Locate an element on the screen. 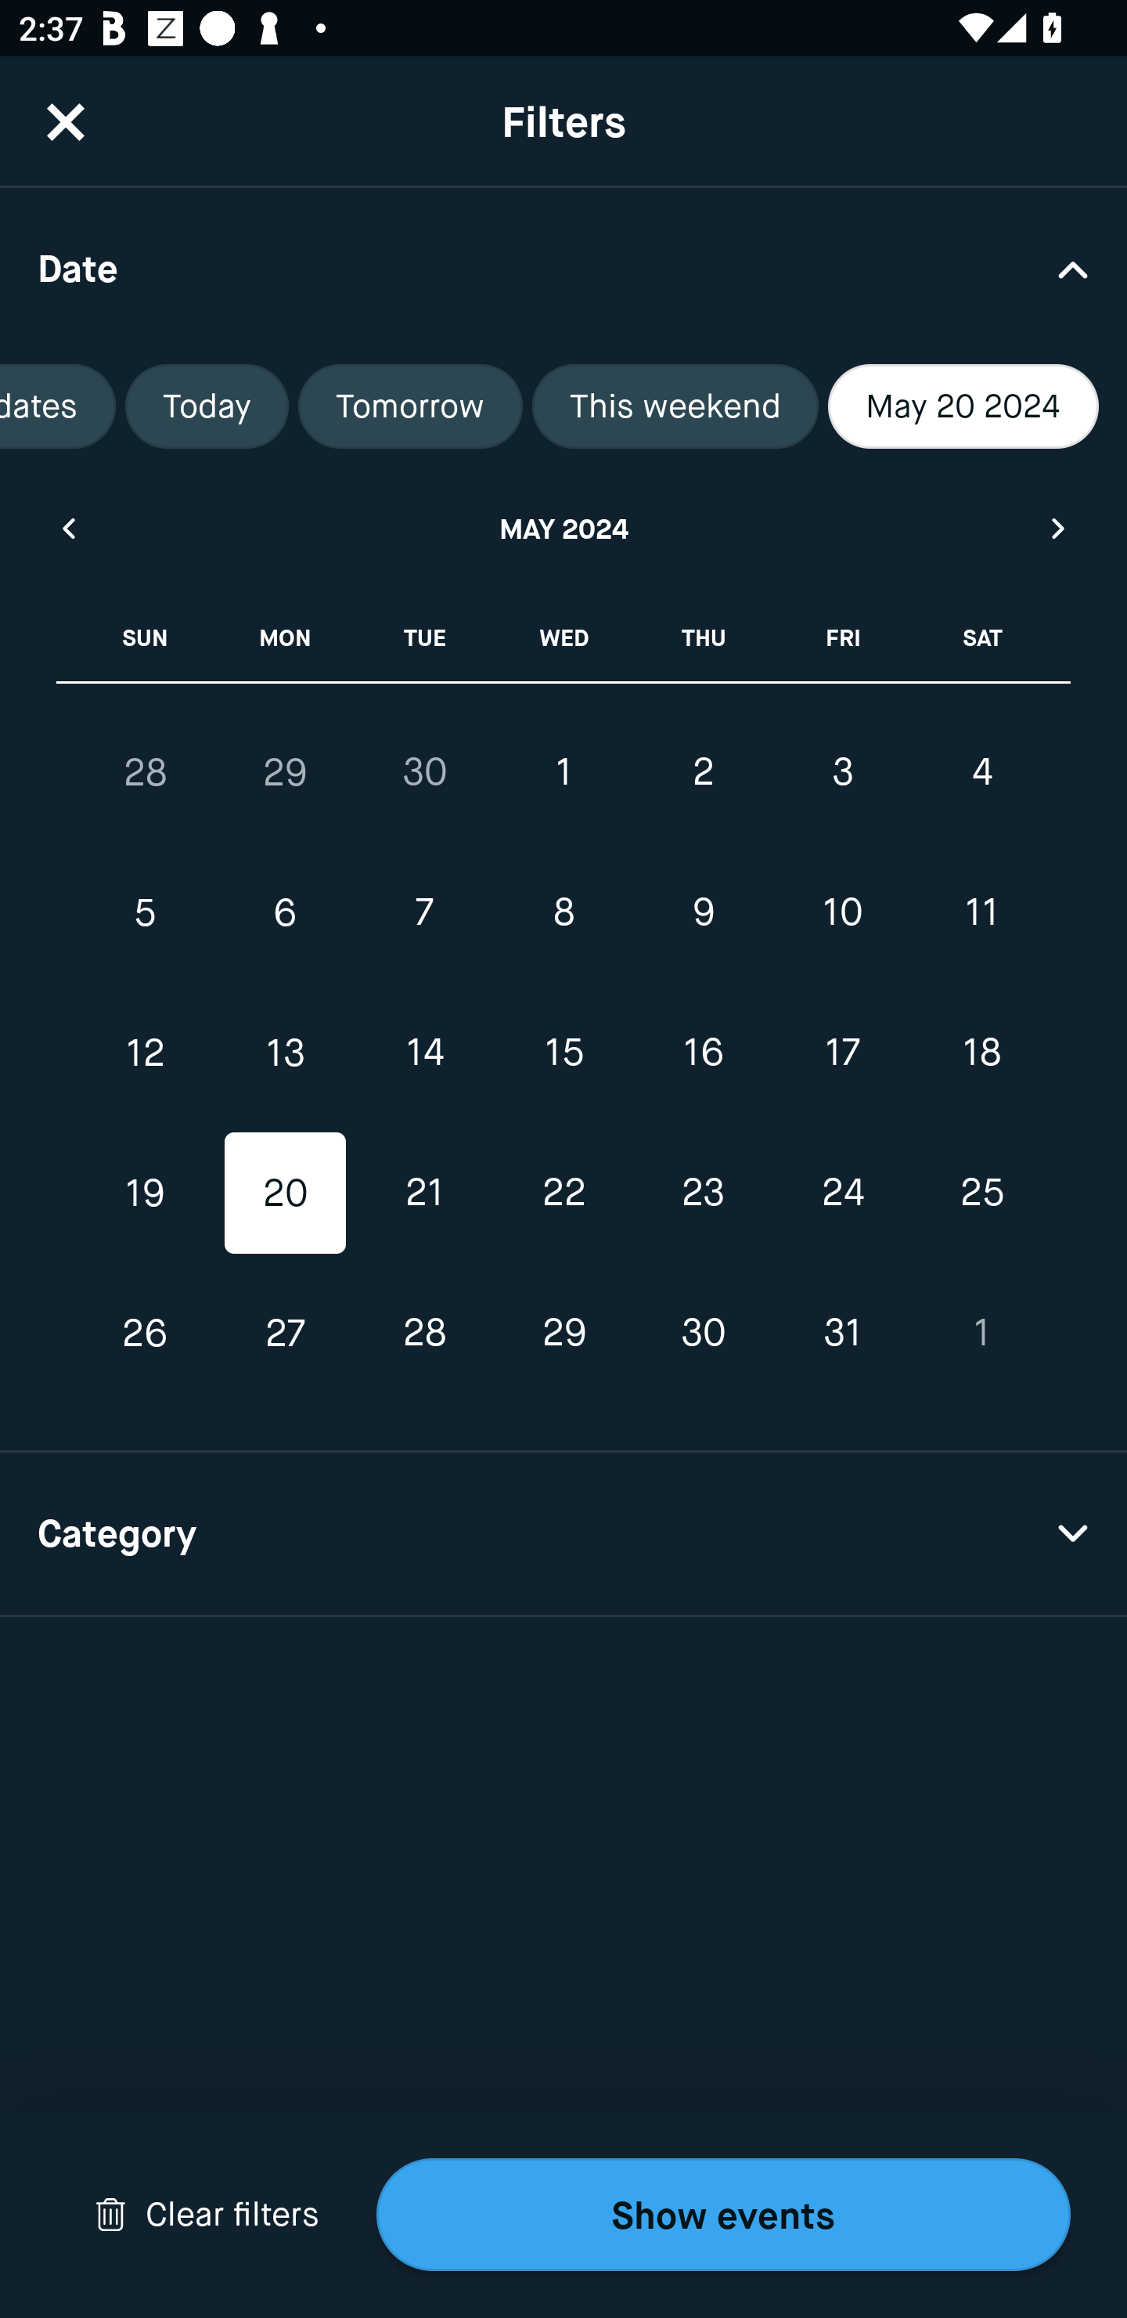 The width and height of the screenshot is (1127, 2318). 30 is located at coordinates (703, 1333).